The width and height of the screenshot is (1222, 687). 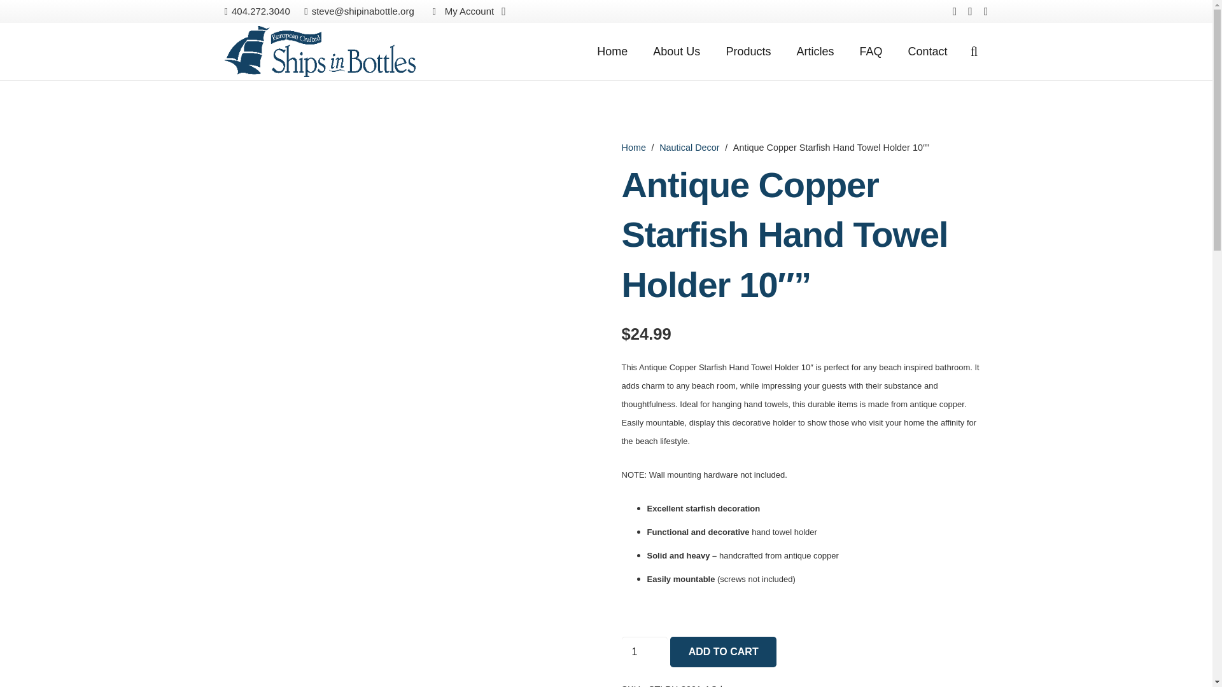 What do you see at coordinates (689, 147) in the screenshot?
I see `Nautical Decor` at bounding box center [689, 147].